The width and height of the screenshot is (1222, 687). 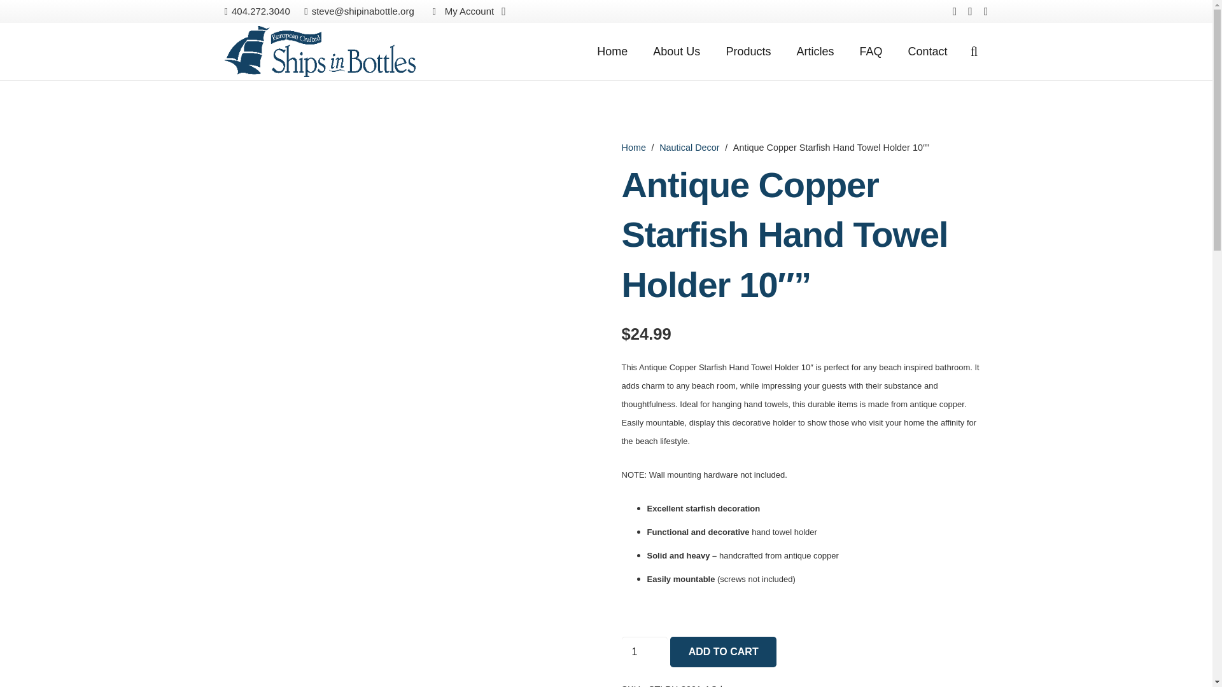 What do you see at coordinates (689, 147) in the screenshot?
I see `Nautical Decor` at bounding box center [689, 147].